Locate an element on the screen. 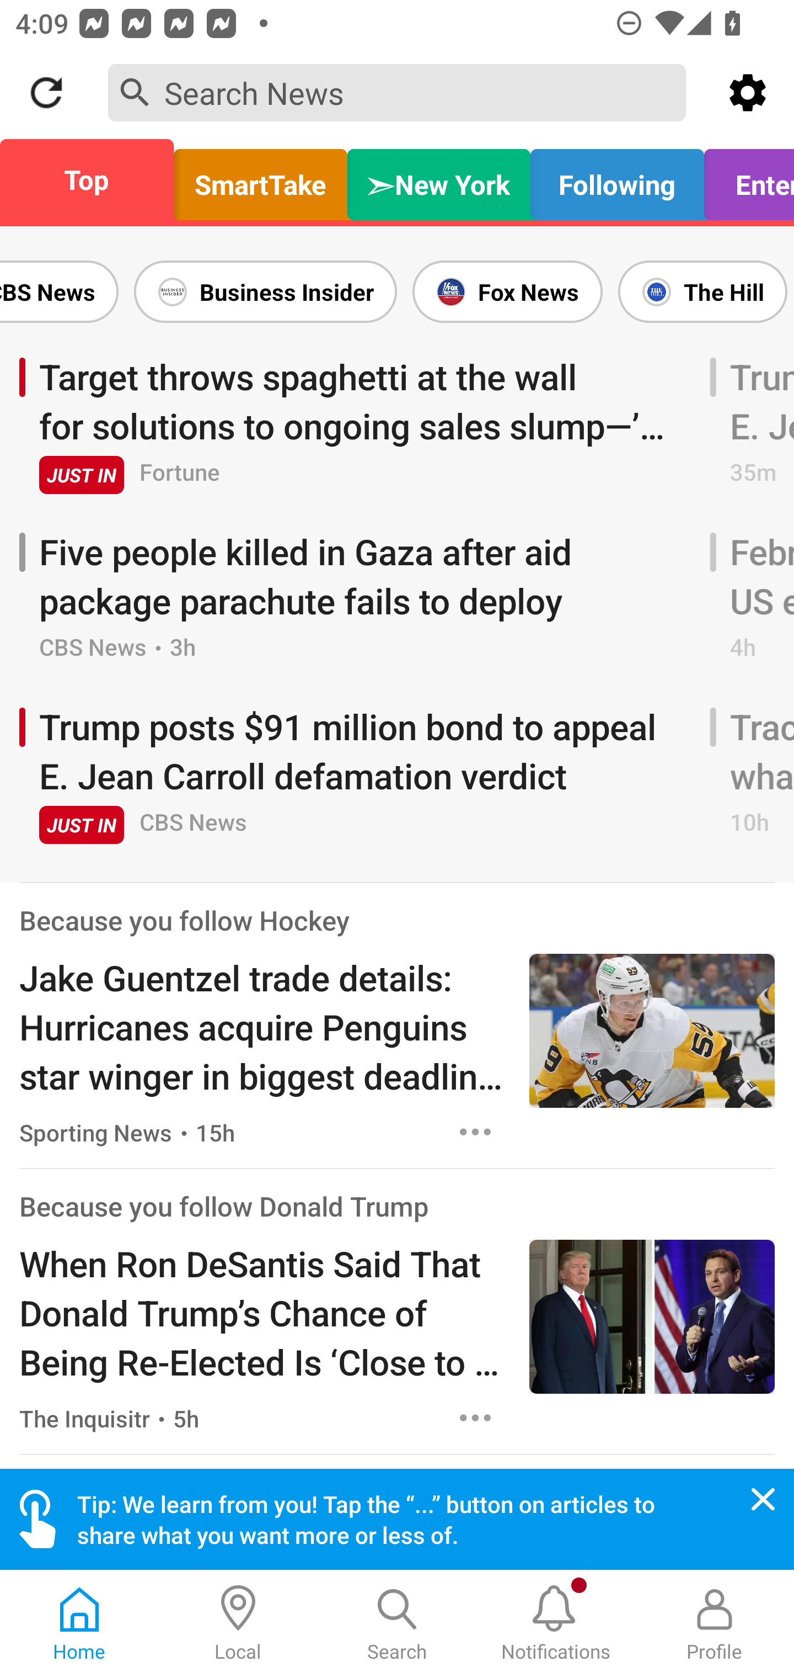 The height and width of the screenshot is (1678, 794). The Hill is located at coordinates (702, 291).